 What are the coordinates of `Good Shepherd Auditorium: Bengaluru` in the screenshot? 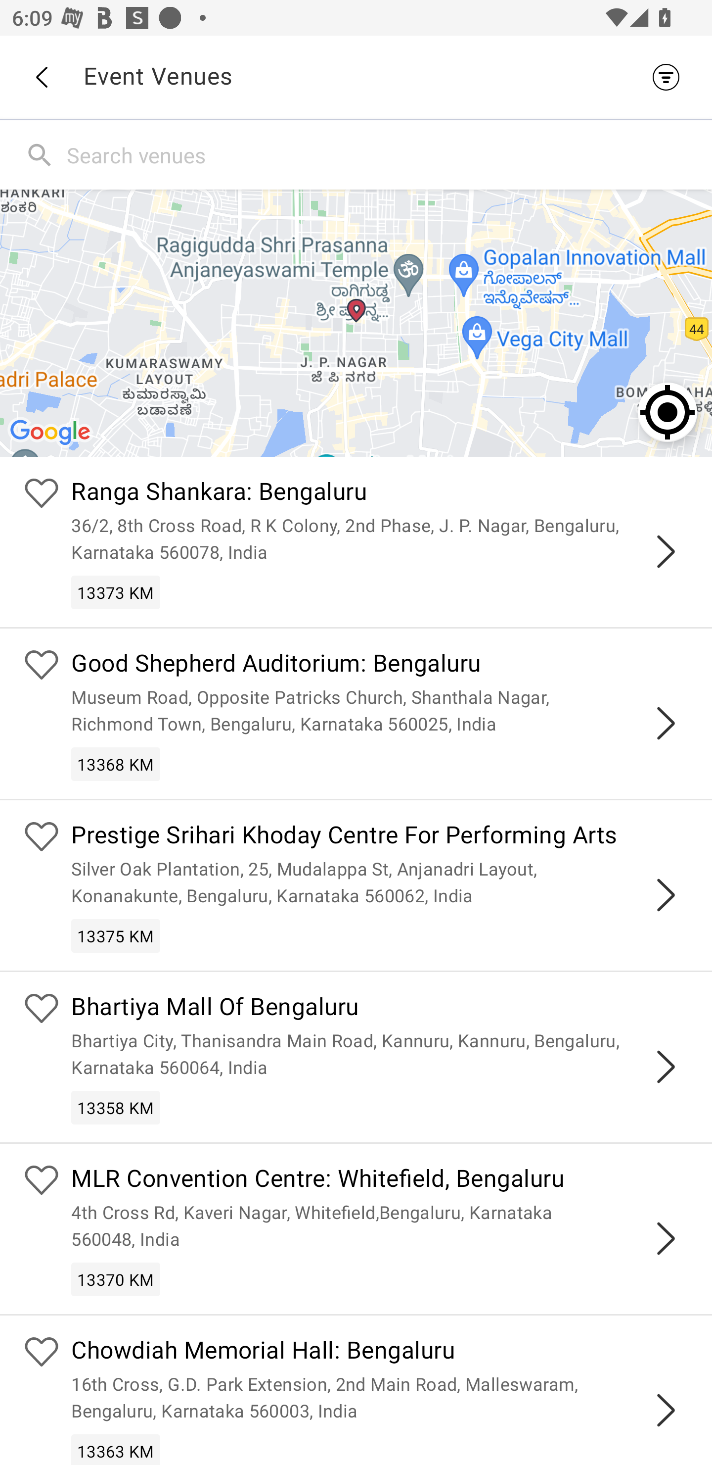 It's located at (380, 665).